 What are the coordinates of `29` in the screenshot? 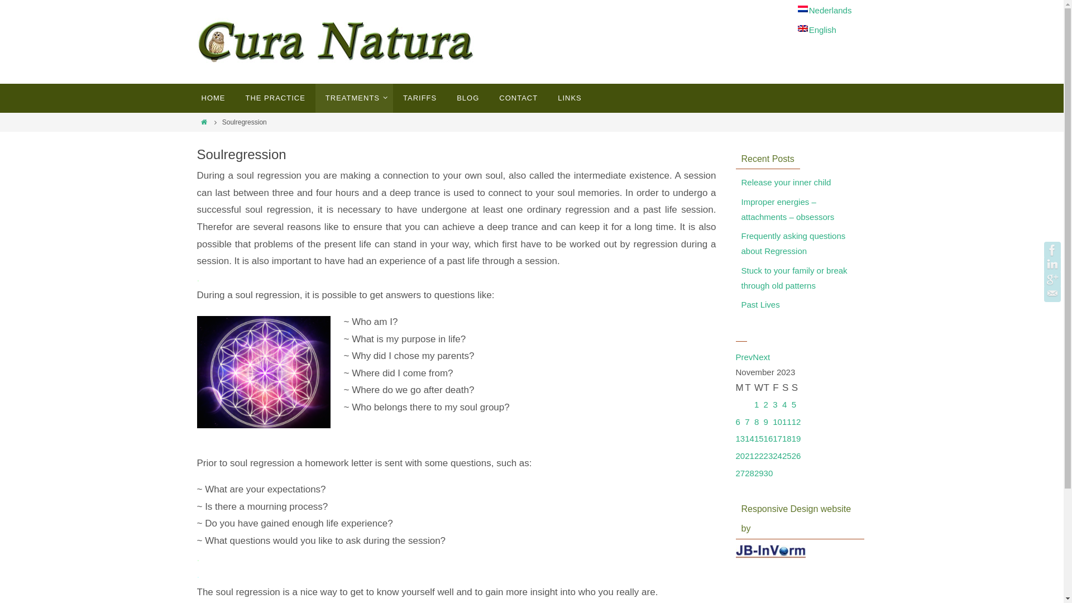 It's located at (759, 473).